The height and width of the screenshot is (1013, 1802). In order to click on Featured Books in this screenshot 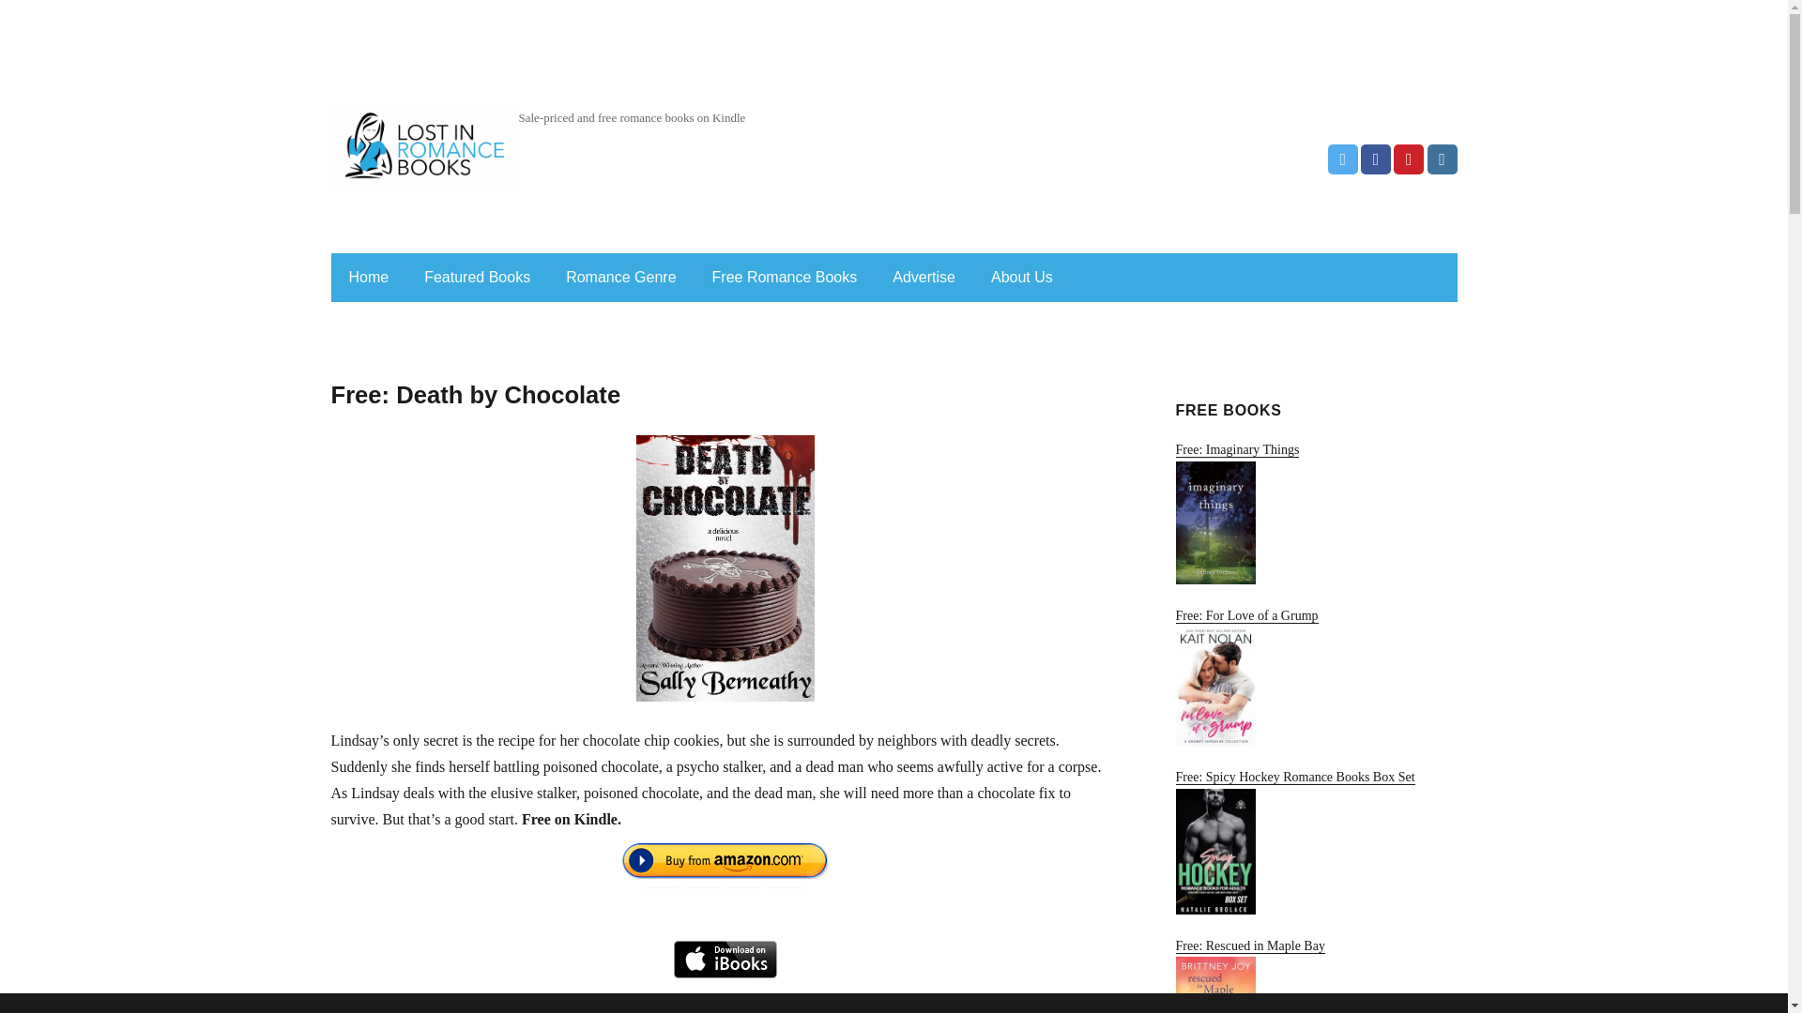, I will do `click(477, 278)`.